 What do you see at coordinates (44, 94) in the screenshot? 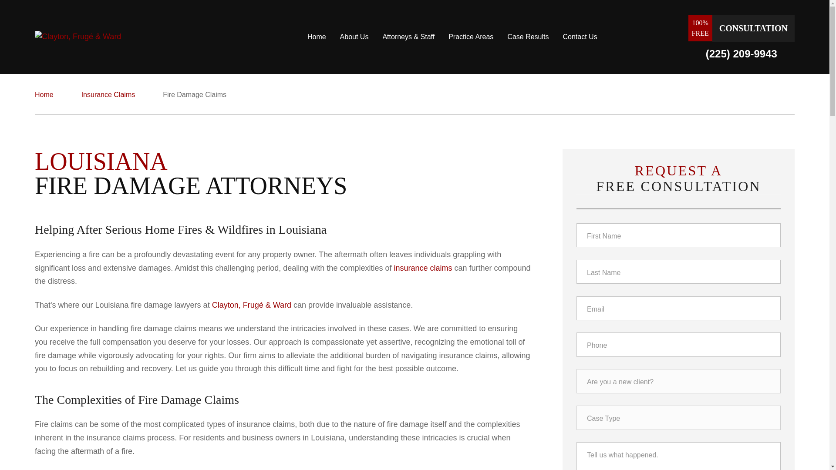
I see `Go Home` at bounding box center [44, 94].